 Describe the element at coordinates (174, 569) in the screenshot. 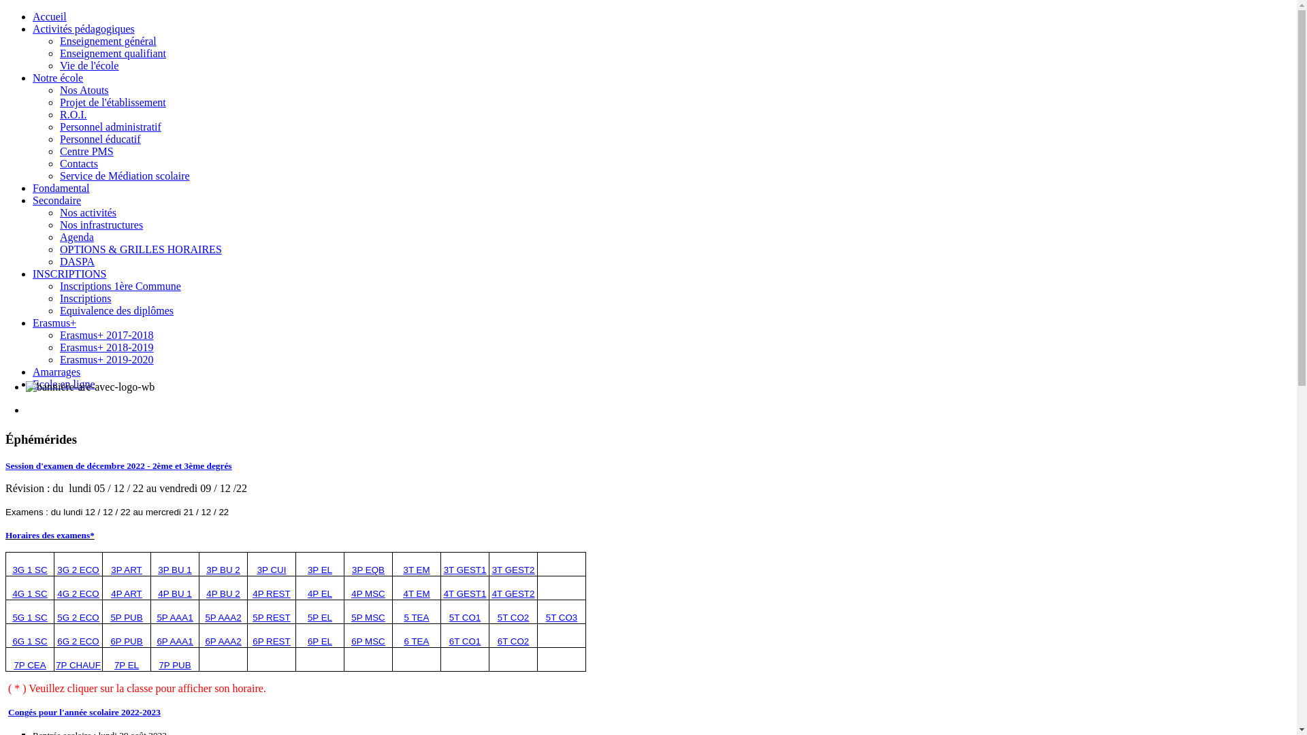

I see `3P BU 1` at that location.